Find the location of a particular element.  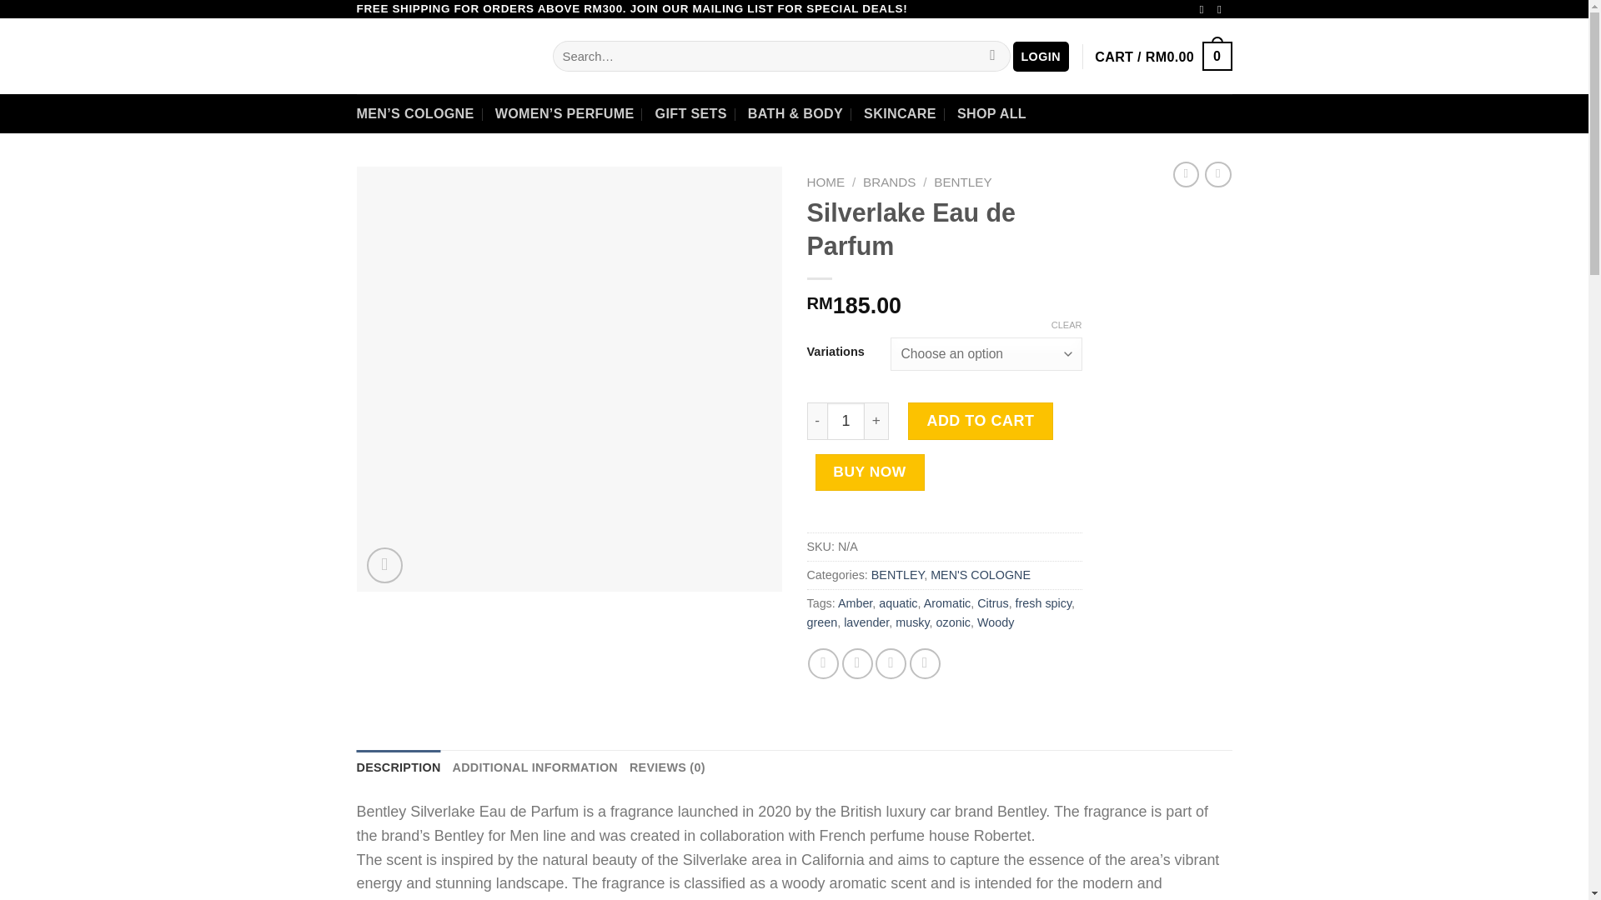

ozonic is located at coordinates (953, 622).